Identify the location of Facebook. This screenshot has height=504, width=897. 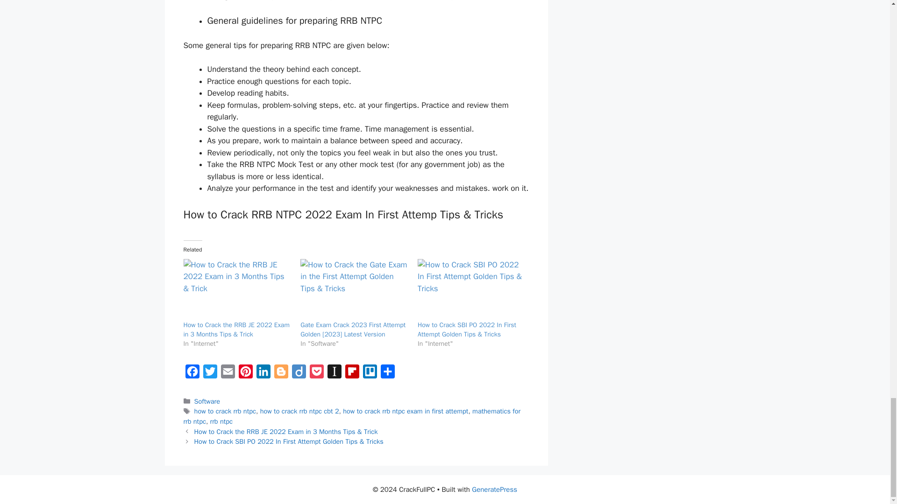
(192, 373).